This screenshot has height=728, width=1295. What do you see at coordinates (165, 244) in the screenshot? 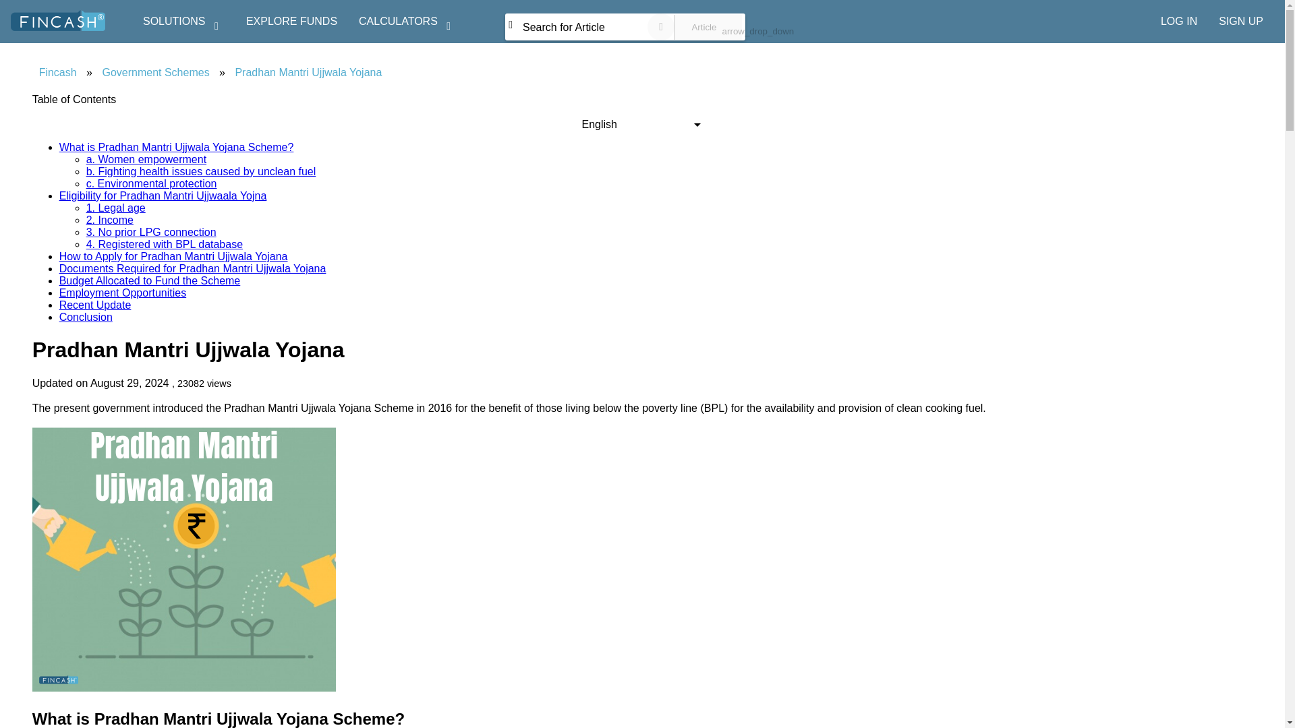
I see `4. Registered with BPL database` at bounding box center [165, 244].